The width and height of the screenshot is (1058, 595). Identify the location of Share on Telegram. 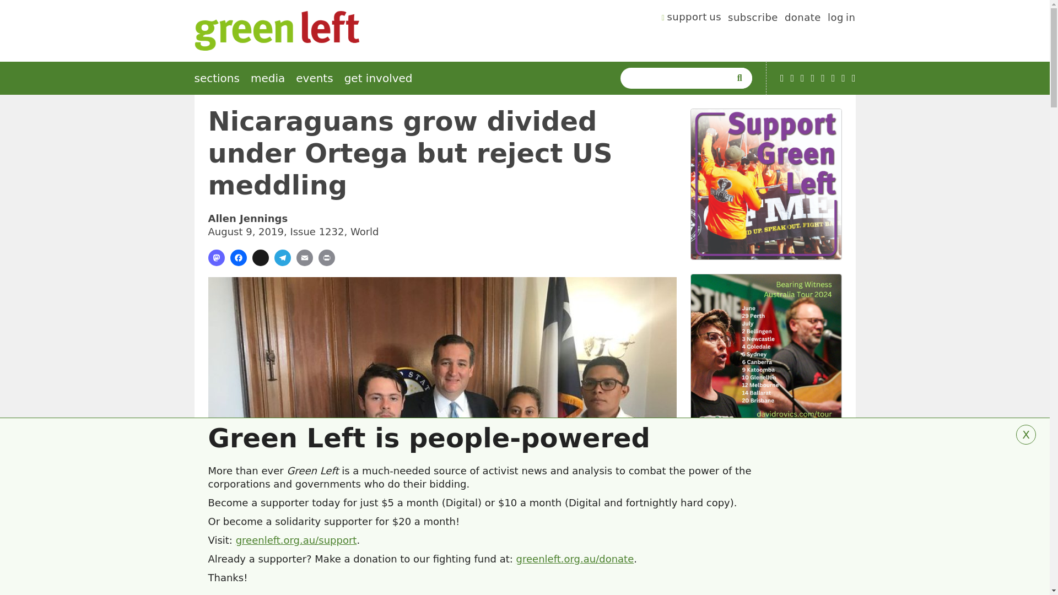
(282, 257).